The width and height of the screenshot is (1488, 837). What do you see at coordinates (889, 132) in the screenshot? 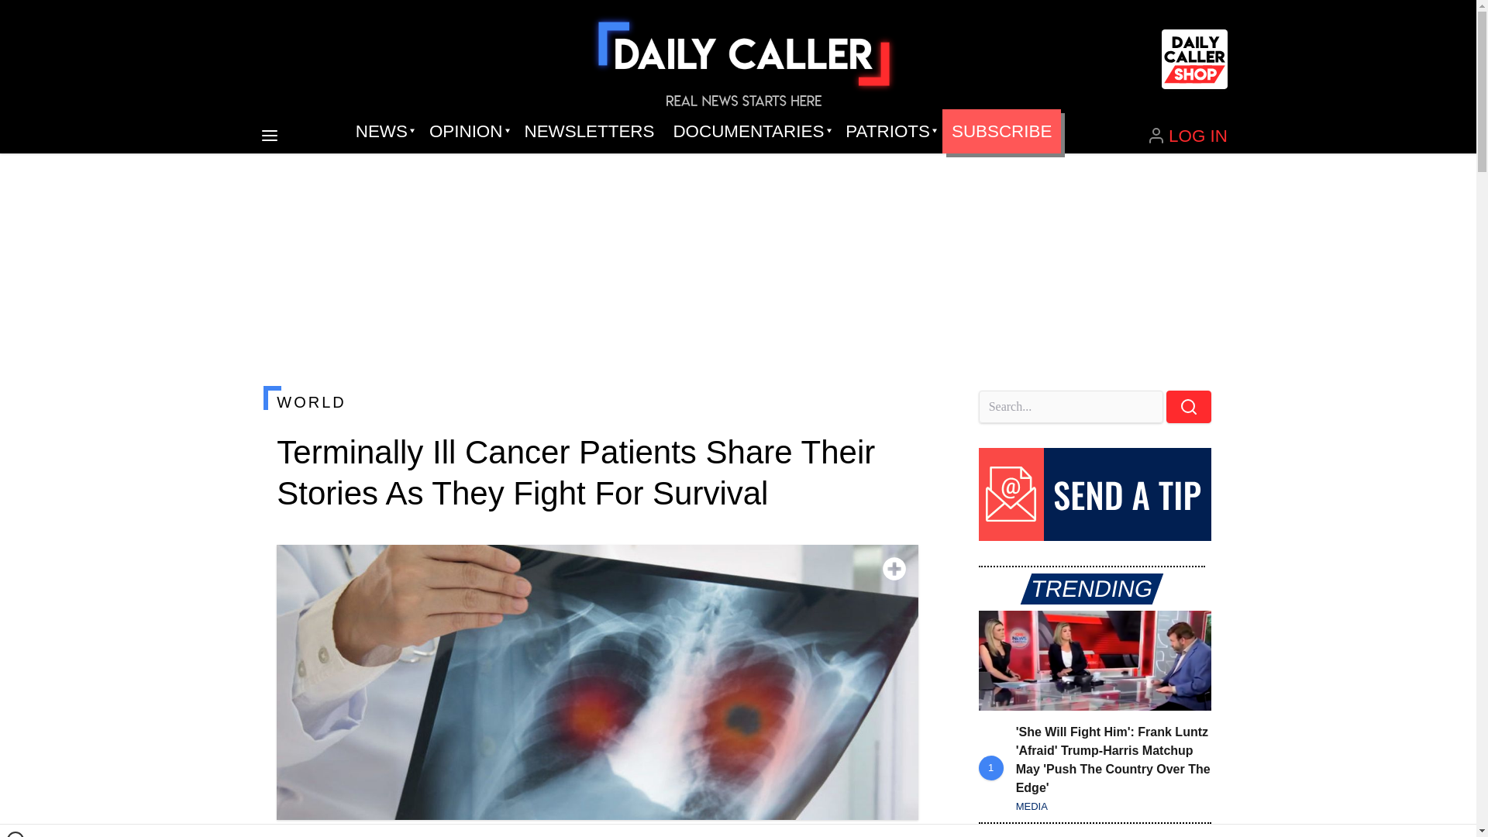
I see `PATRIOTS` at bounding box center [889, 132].